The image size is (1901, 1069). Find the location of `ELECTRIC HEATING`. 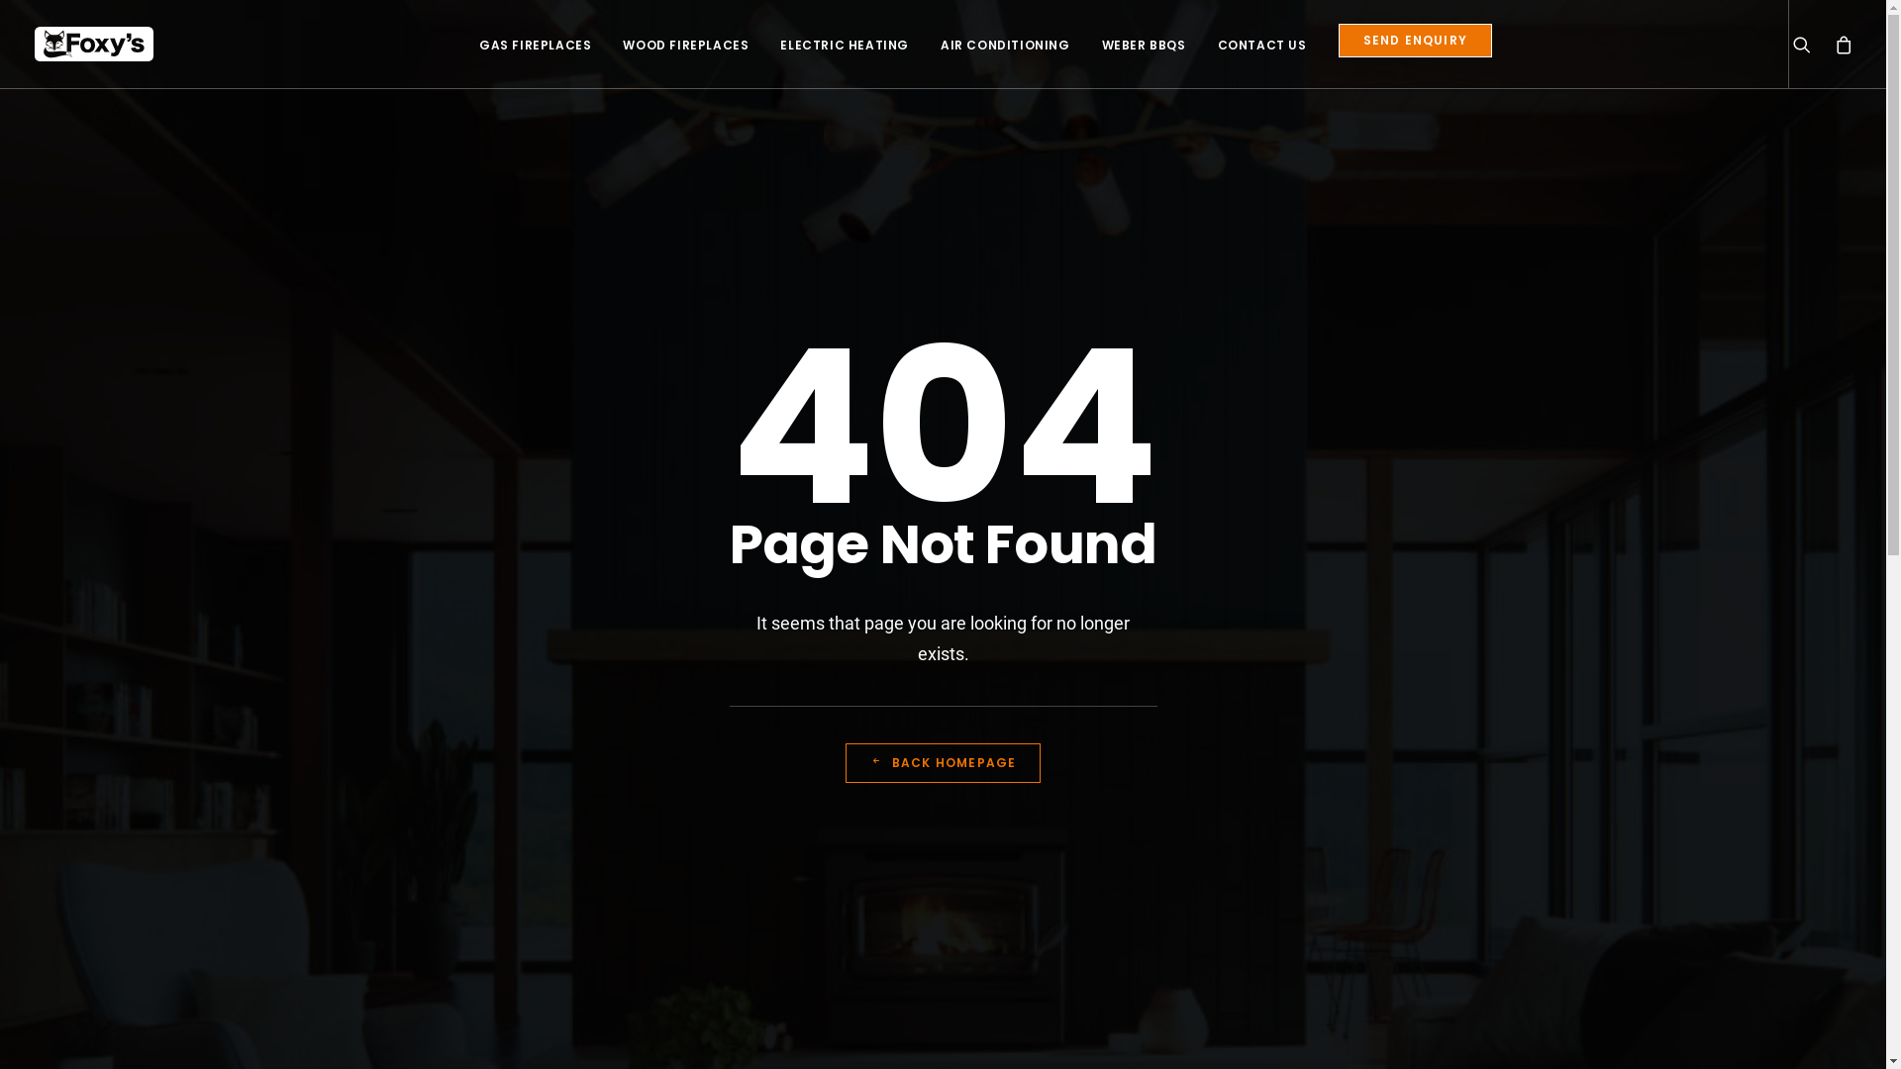

ELECTRIC HEATING is located at coordinates (845, 44).